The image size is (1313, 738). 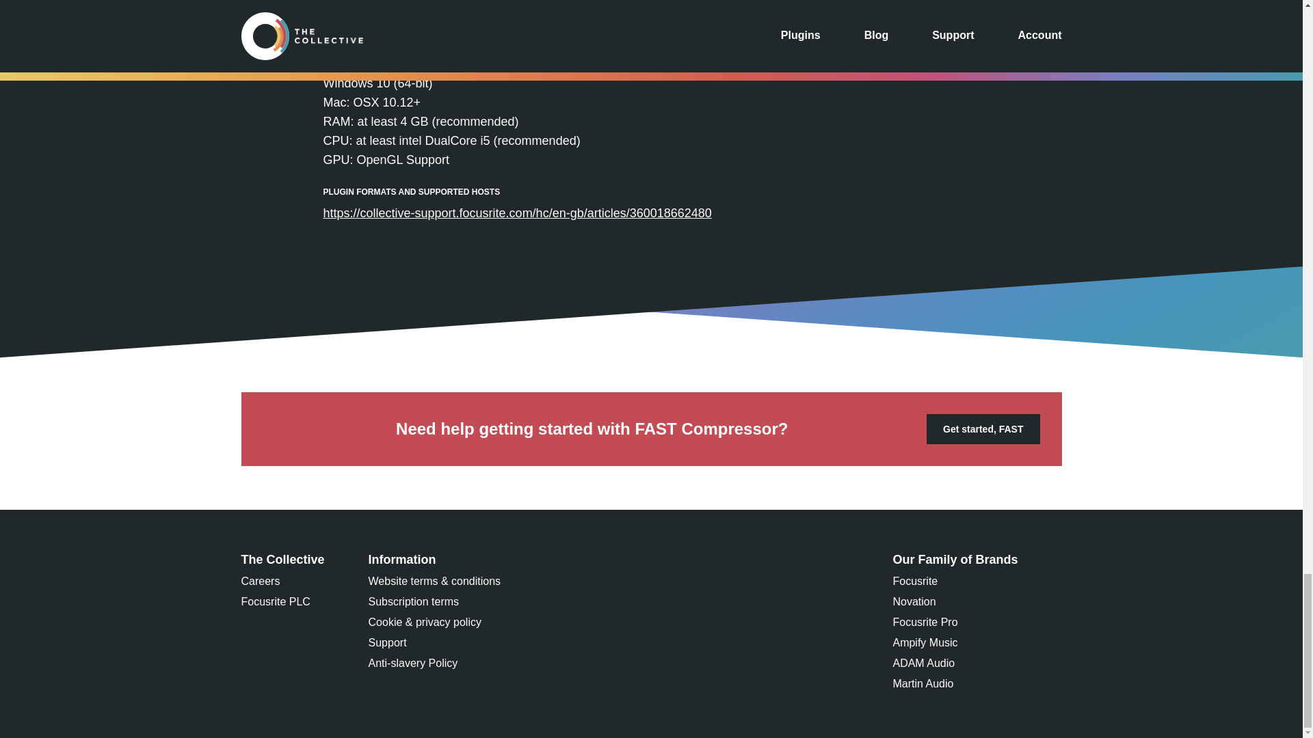 What do you see at coordinates (914, 604) in the screenshot?
I see `Novation` at bounding box center [914, 604].